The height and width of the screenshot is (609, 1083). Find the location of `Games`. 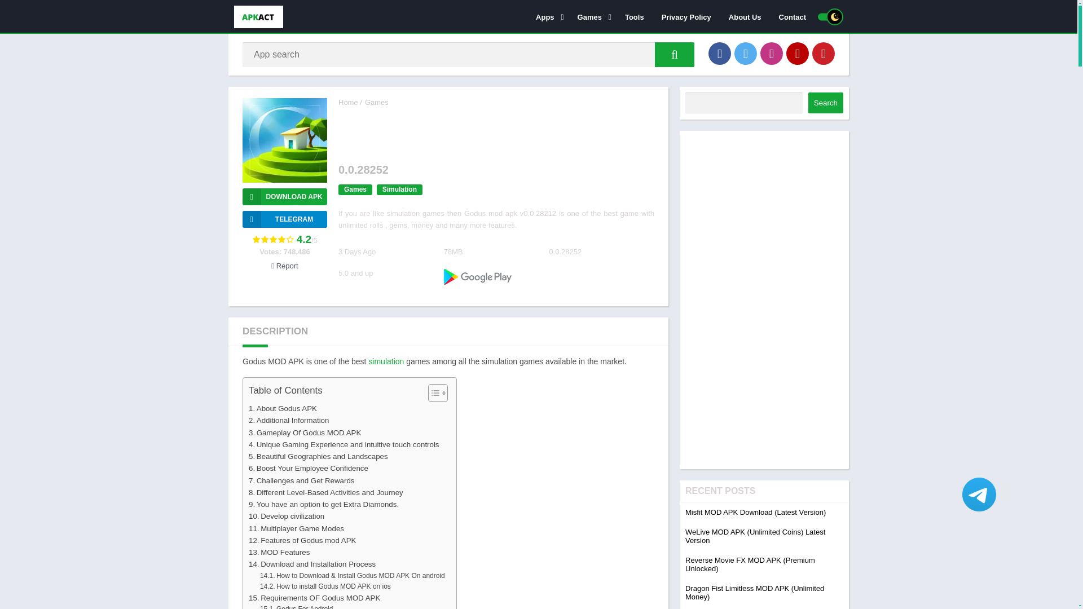

Games is located at coordinates (592, 16).